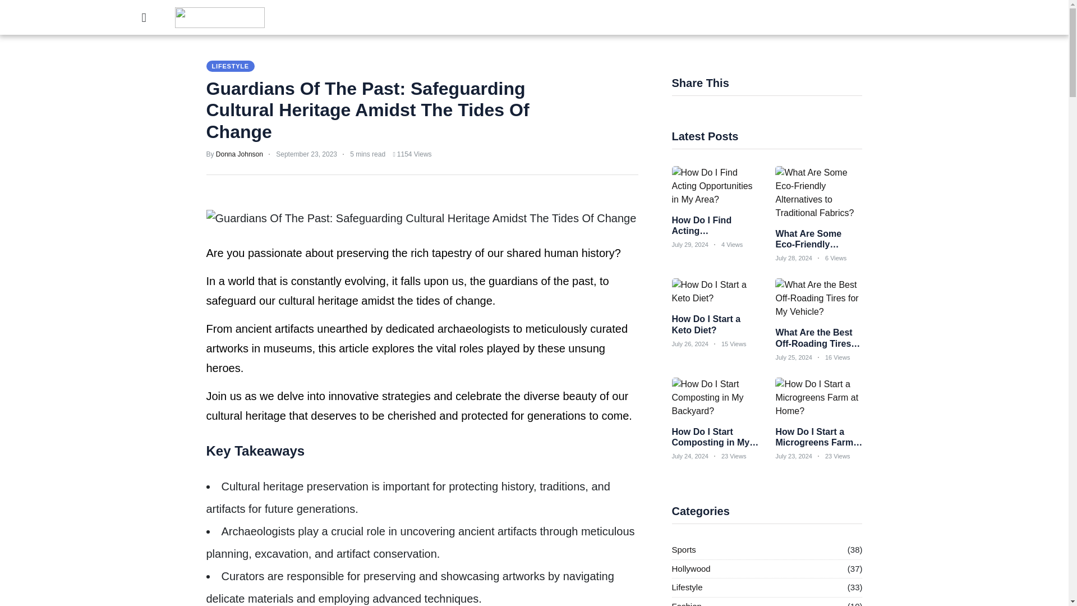  I want to click on Fashion, so click(687, 603).